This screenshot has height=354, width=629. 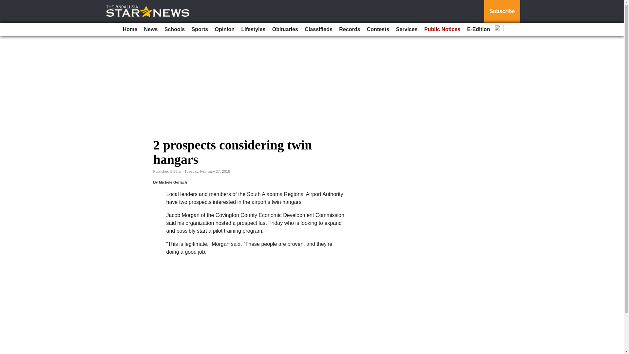 I want to click on E-Edition, so click(x=478, y=29).